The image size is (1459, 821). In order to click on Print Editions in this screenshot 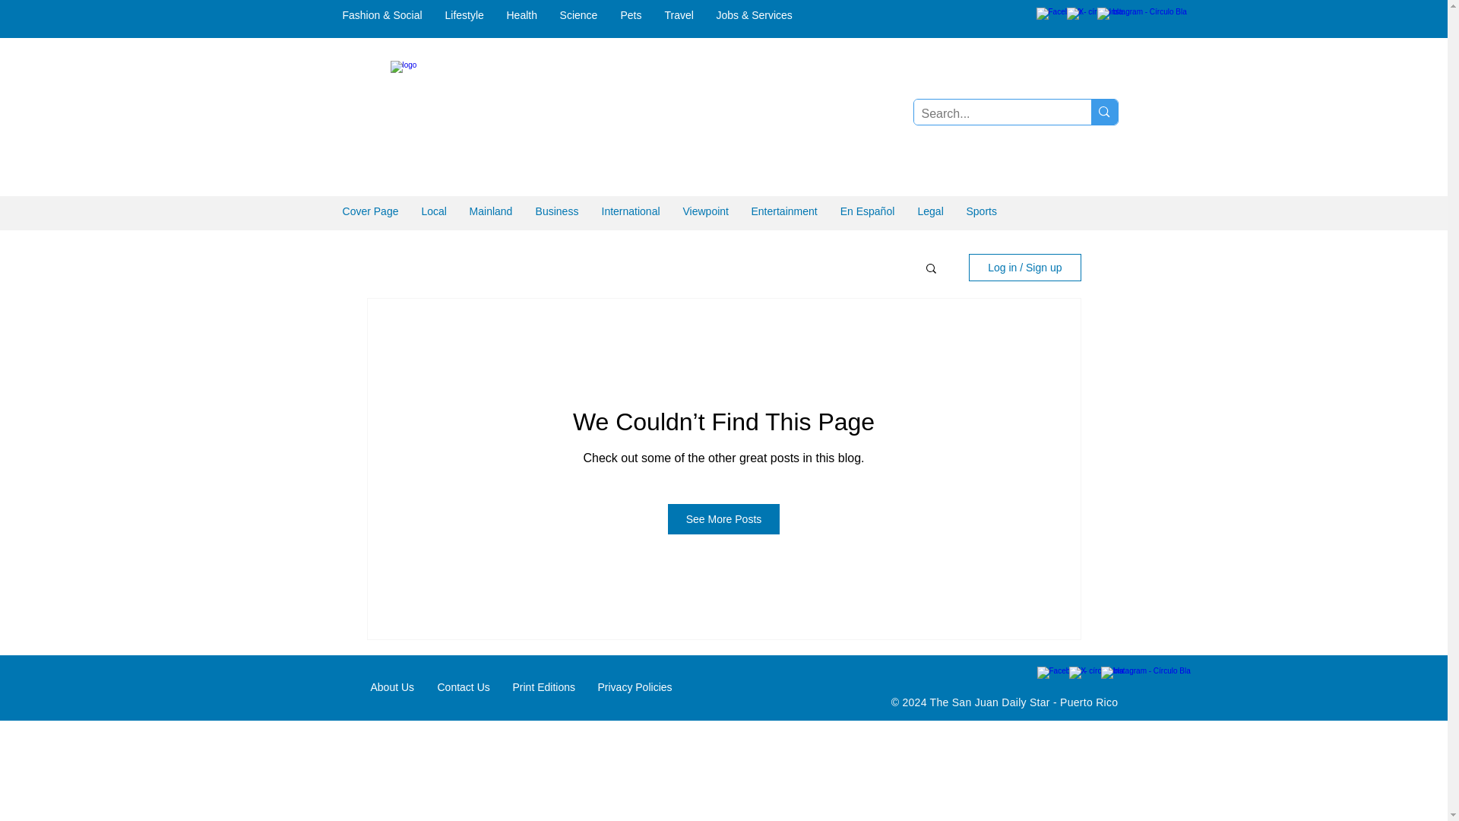, I will do `click(544, 687)`.